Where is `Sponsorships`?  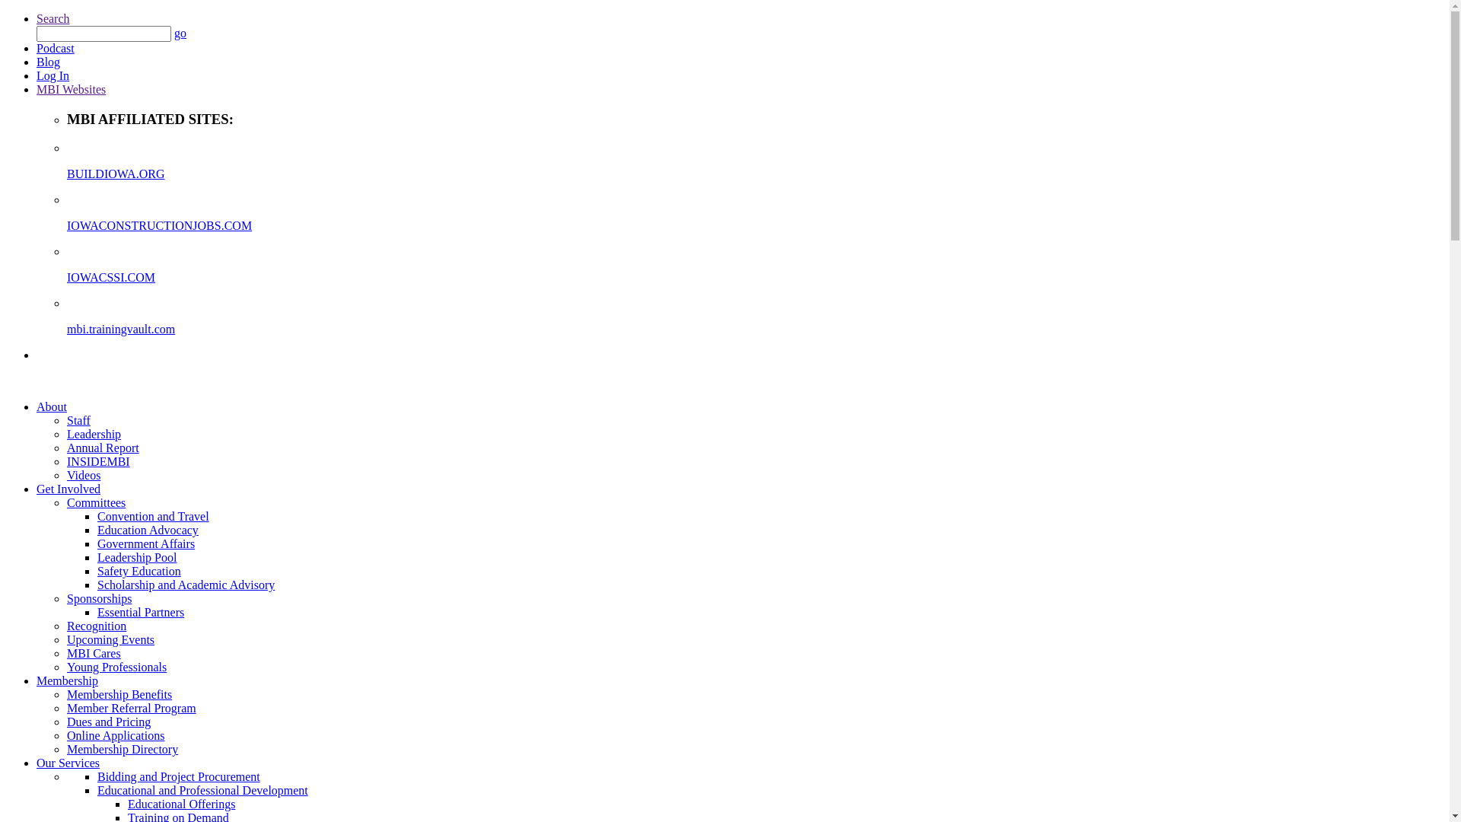
Sponsorships is located at coordinates (99, 598).